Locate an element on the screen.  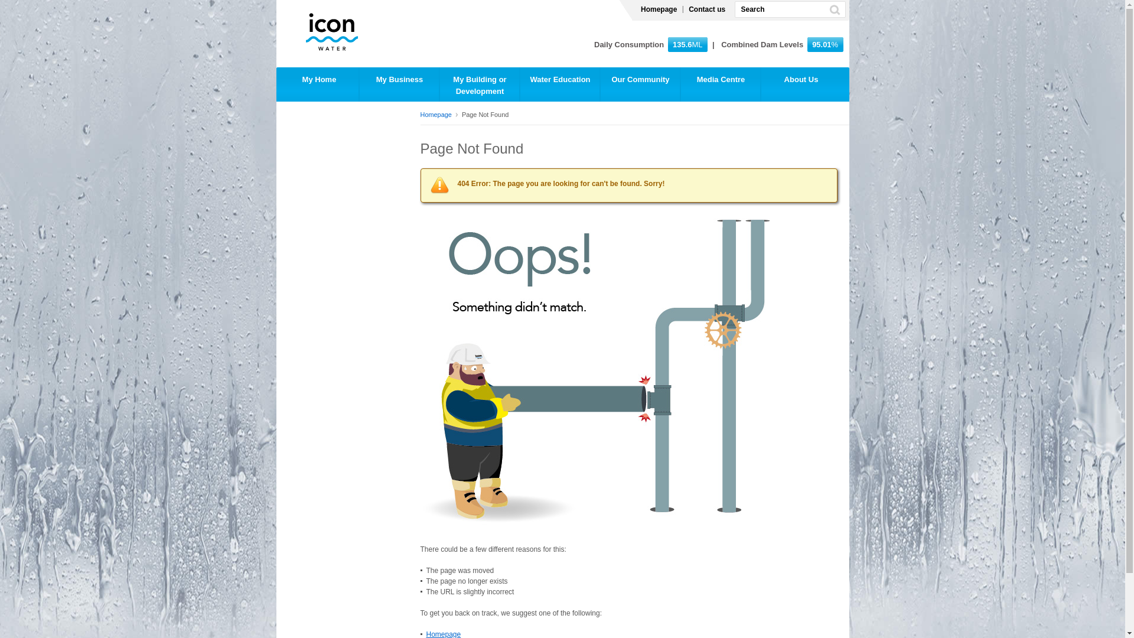
My Business is located at coordinates (399, 85).